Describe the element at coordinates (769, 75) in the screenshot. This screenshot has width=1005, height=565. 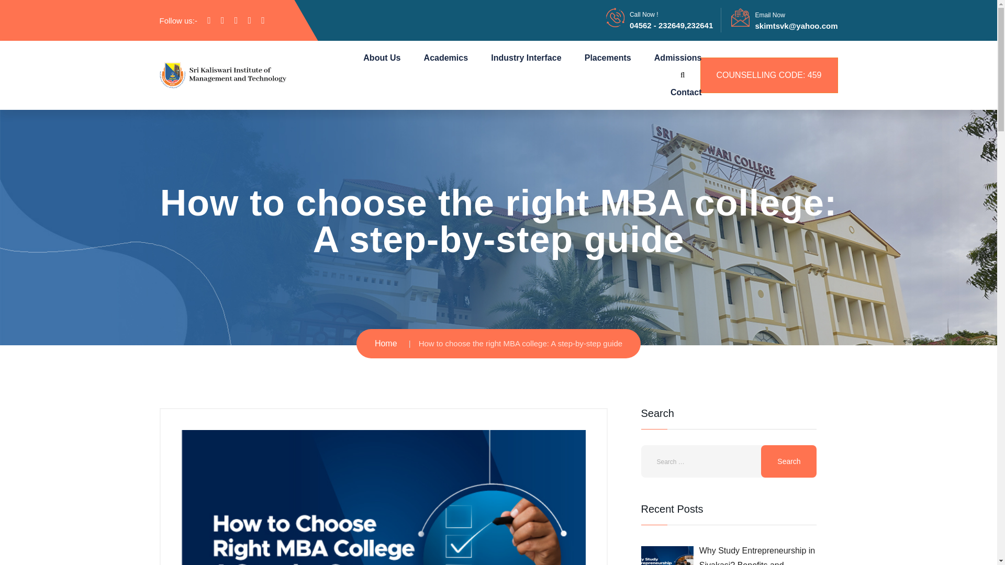
I see `COUNSELLING CODE: 459` at that location.